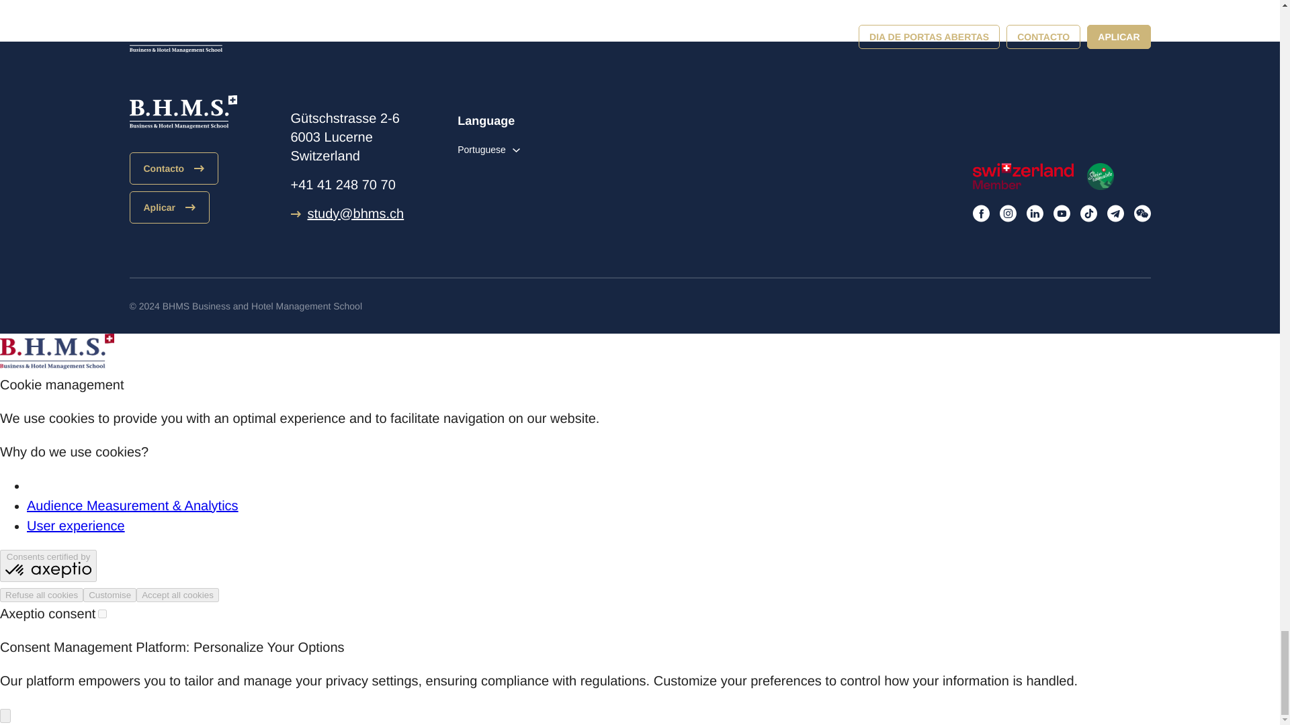 This screenshot has height=725, width=1290. Describe the element at coordinates (173, 168) in the screenshot. I see `Contacto` at that location.